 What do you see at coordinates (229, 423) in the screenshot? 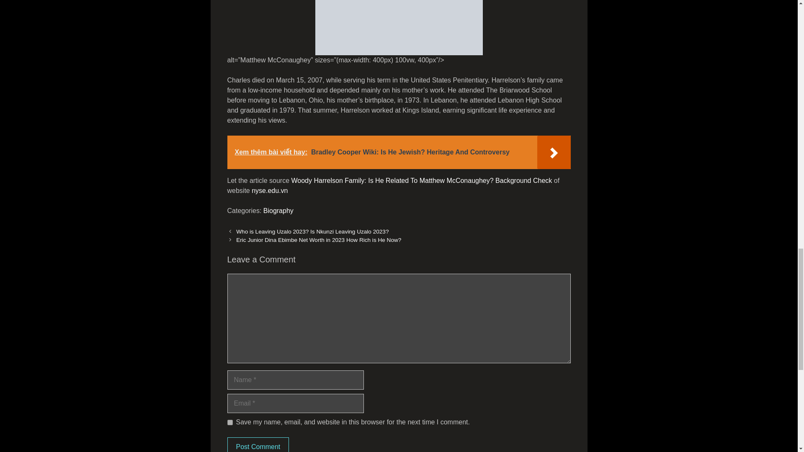
I see `yes` at bounding box center [229, 423].